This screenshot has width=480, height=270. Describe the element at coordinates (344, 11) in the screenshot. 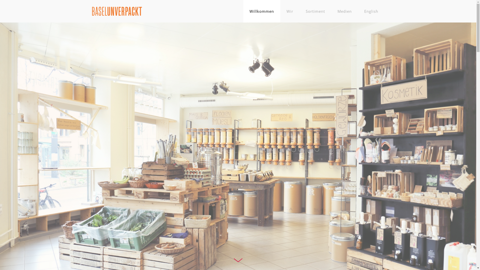

I see `Medien` at that location.